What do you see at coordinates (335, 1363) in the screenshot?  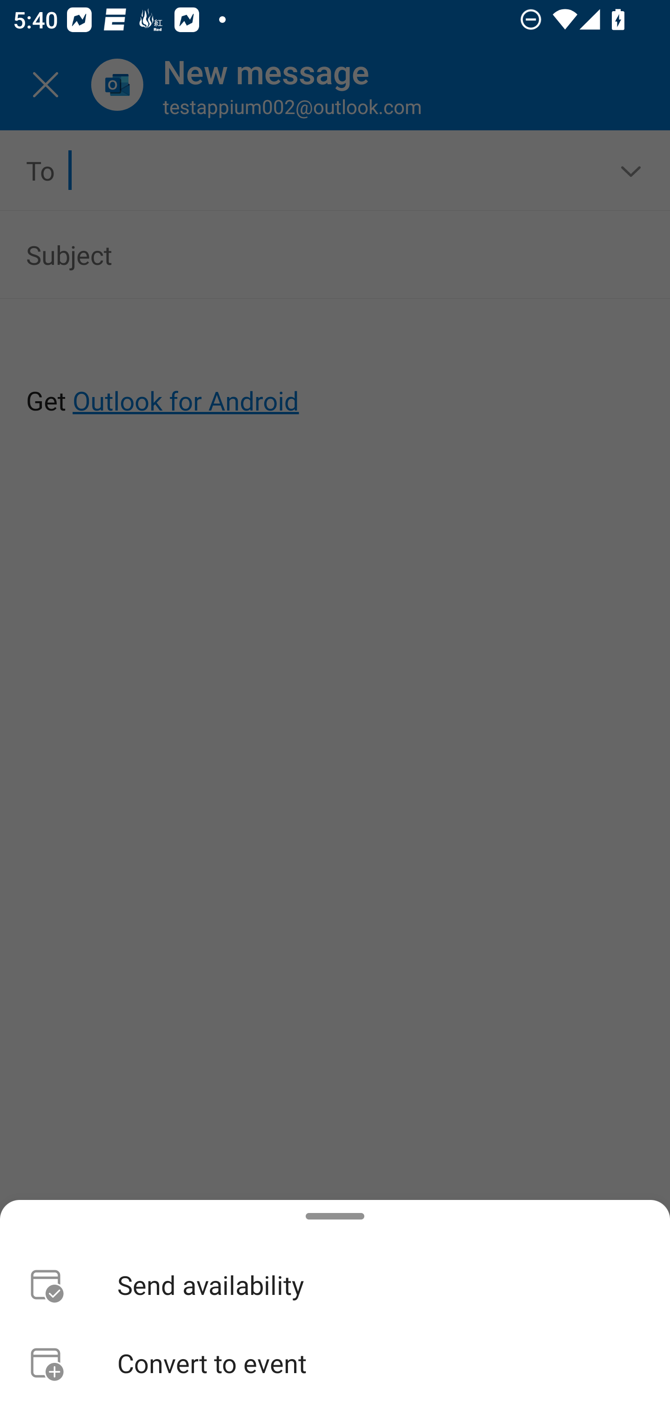 I see `Convert to event` at bounding box center [335, 1363].